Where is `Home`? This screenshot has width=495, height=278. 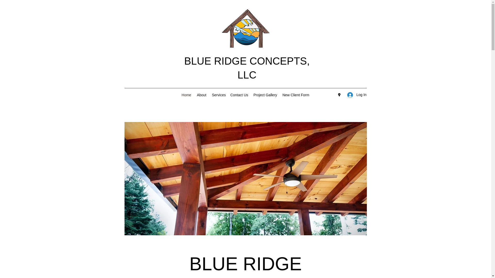 Home is located at coordinates (186, 95).